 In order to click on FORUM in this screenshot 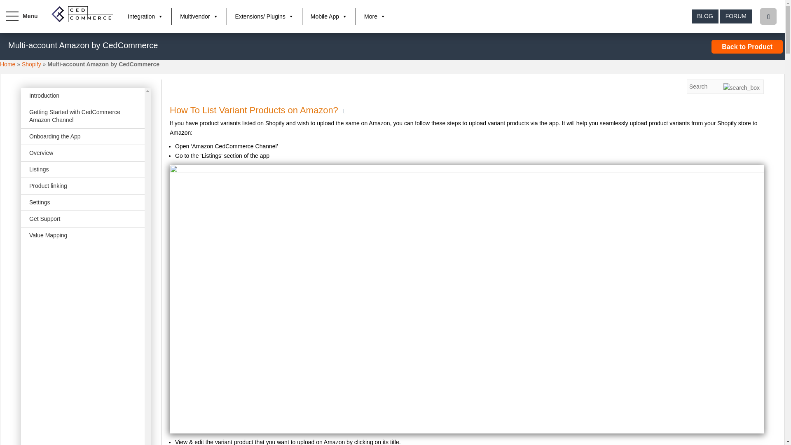, I will do `click(736, 16)`.